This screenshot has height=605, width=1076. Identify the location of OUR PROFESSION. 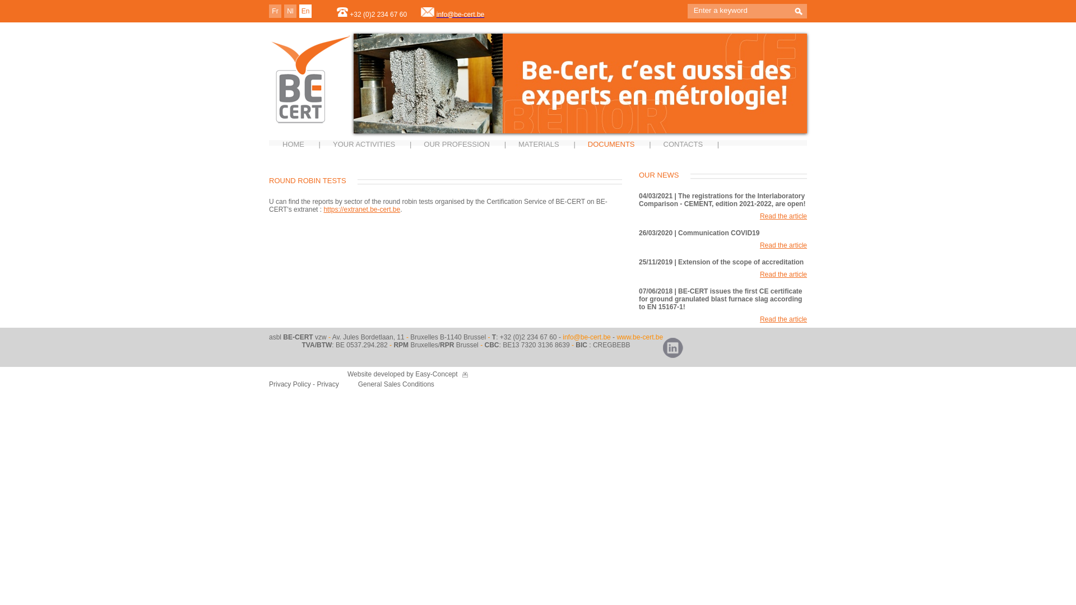
(457, 145).